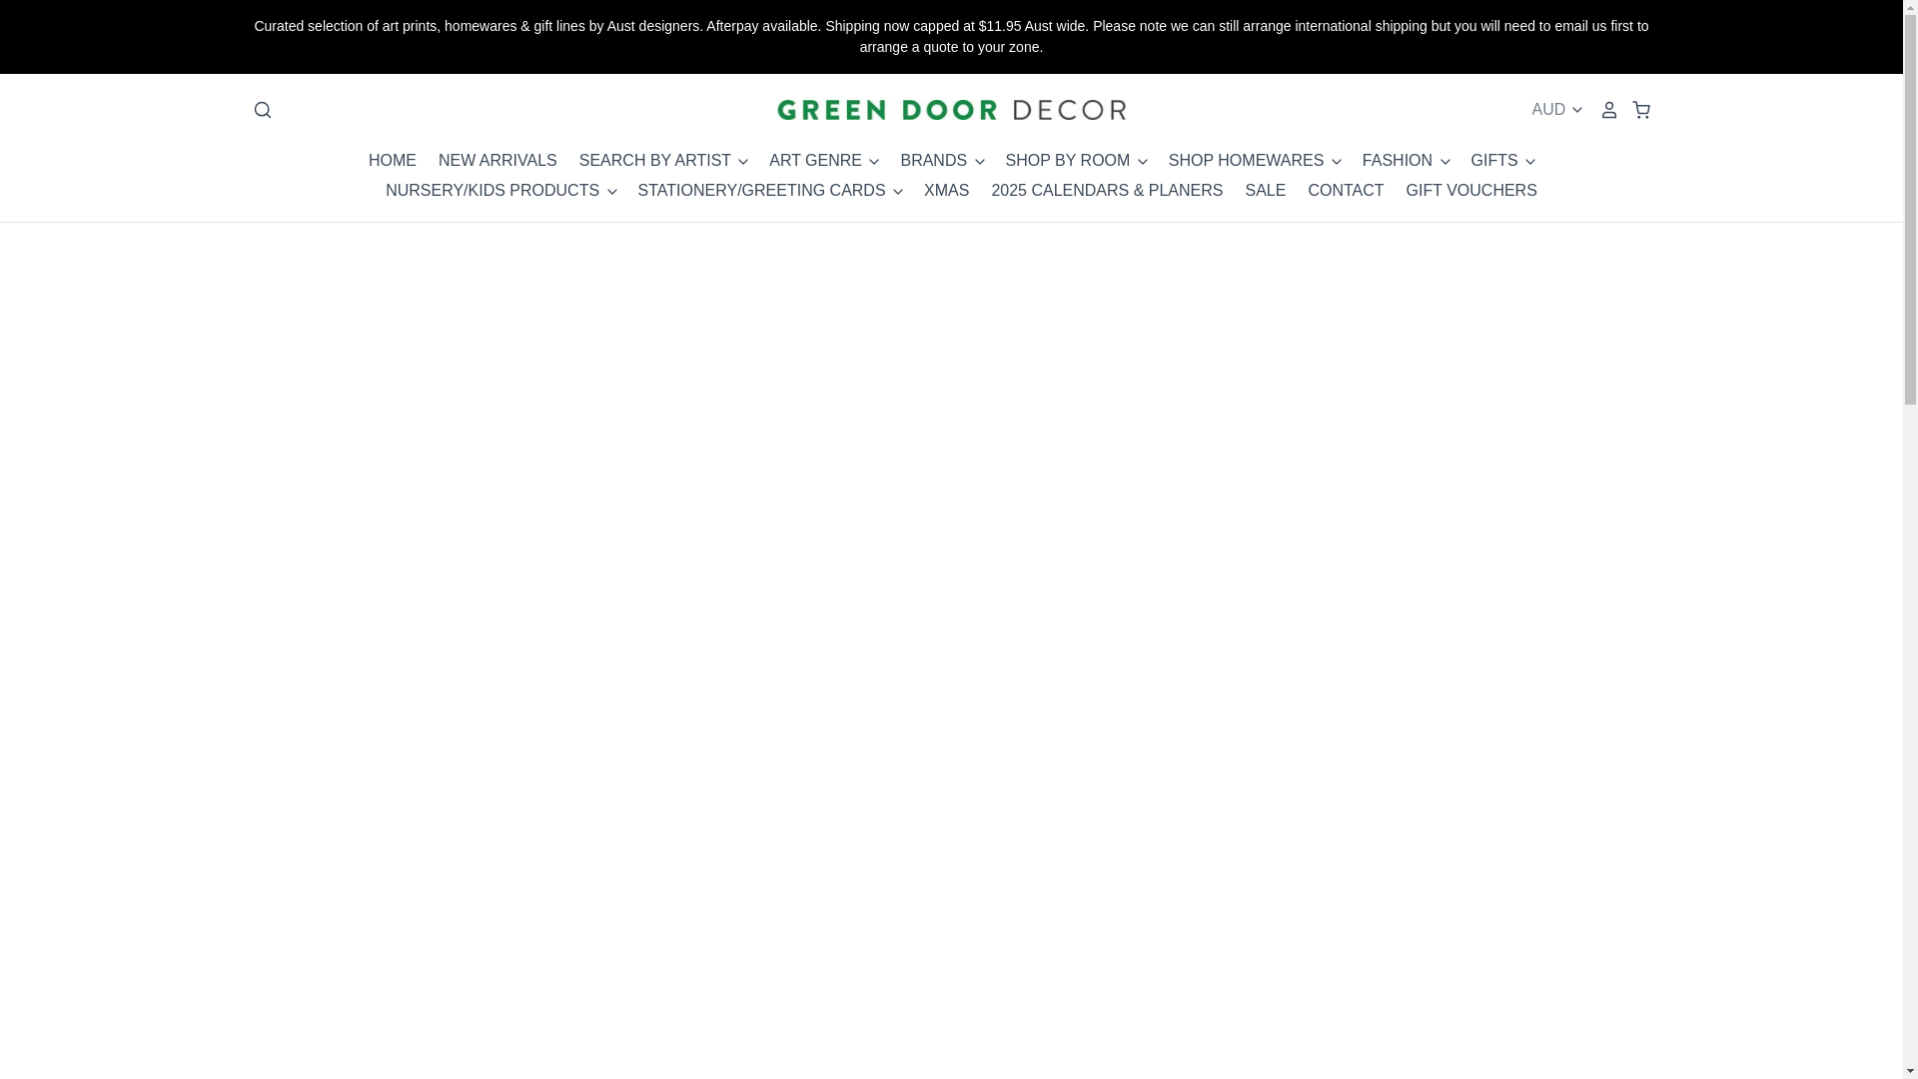 This screenshot has height=1079, width=1918. Describe the element at coordinates (743, 162) in the screenshot. I see `Chevron down Icon` at that location.